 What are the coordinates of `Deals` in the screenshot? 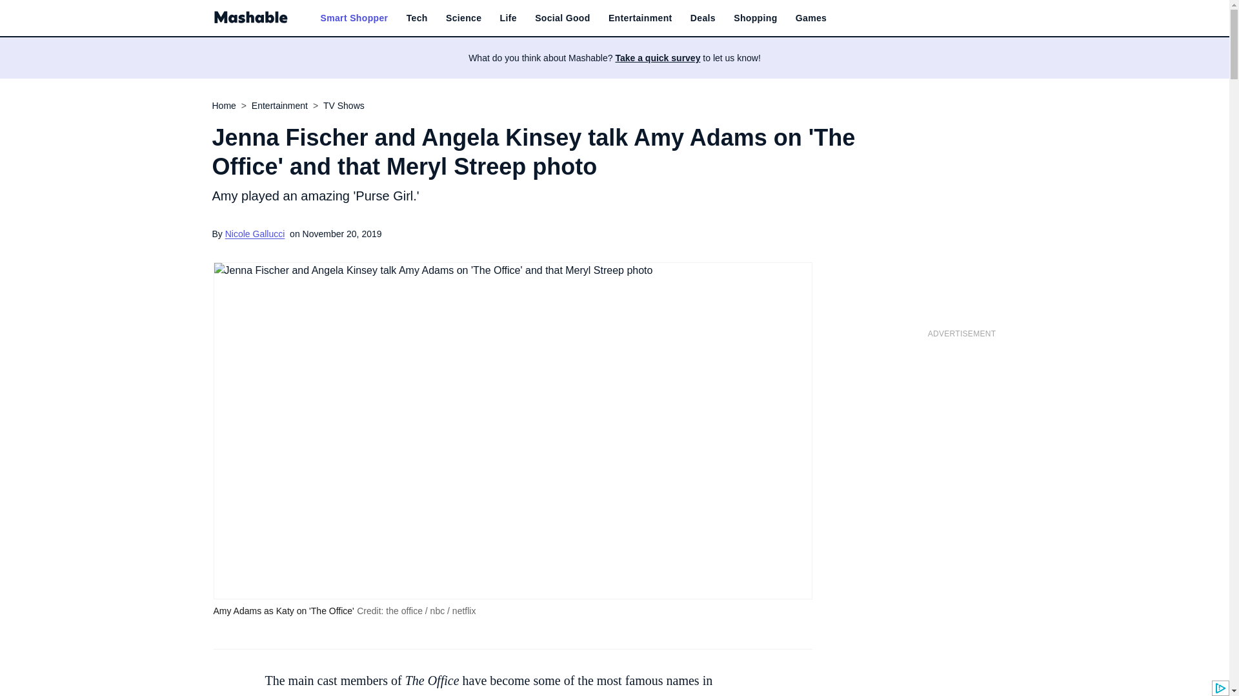 It's located at (703, 18).